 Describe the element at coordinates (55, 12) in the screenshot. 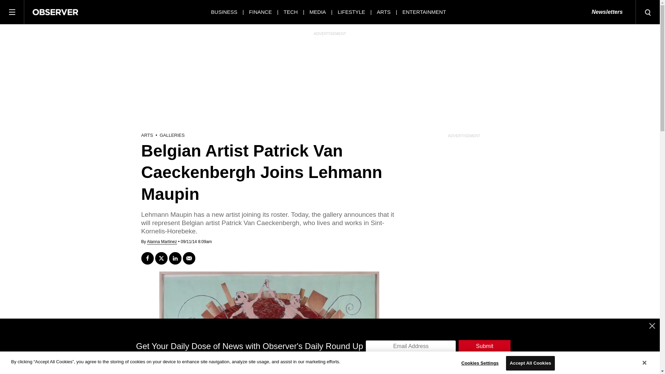

I see `Observer` at that location.